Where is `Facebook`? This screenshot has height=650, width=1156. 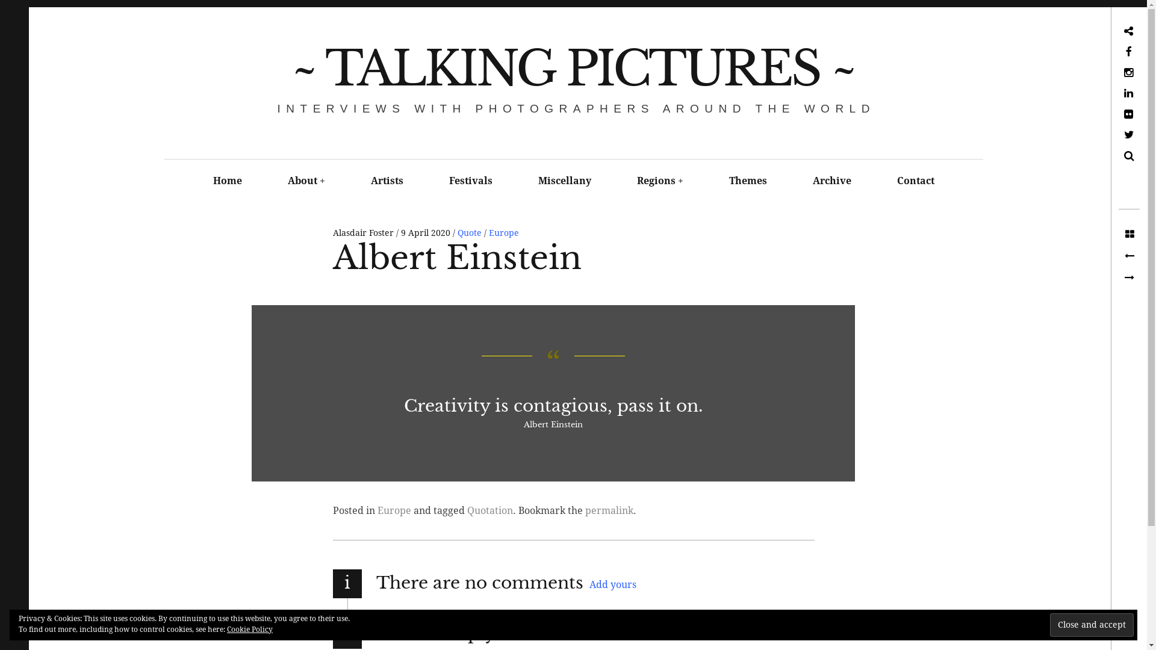 Facebook is located at coordinates (1087, 52).